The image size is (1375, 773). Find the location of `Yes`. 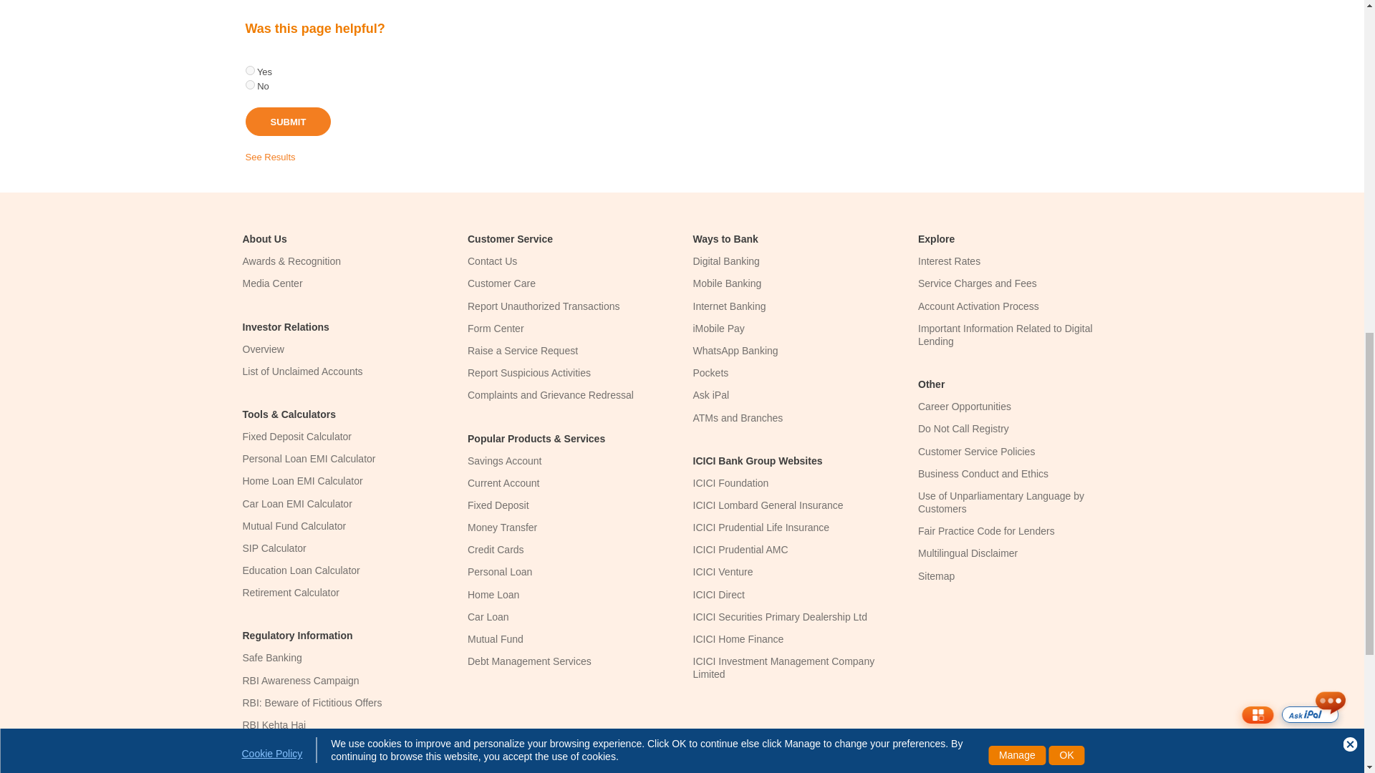

Yes is located at coordinates (249, 70).